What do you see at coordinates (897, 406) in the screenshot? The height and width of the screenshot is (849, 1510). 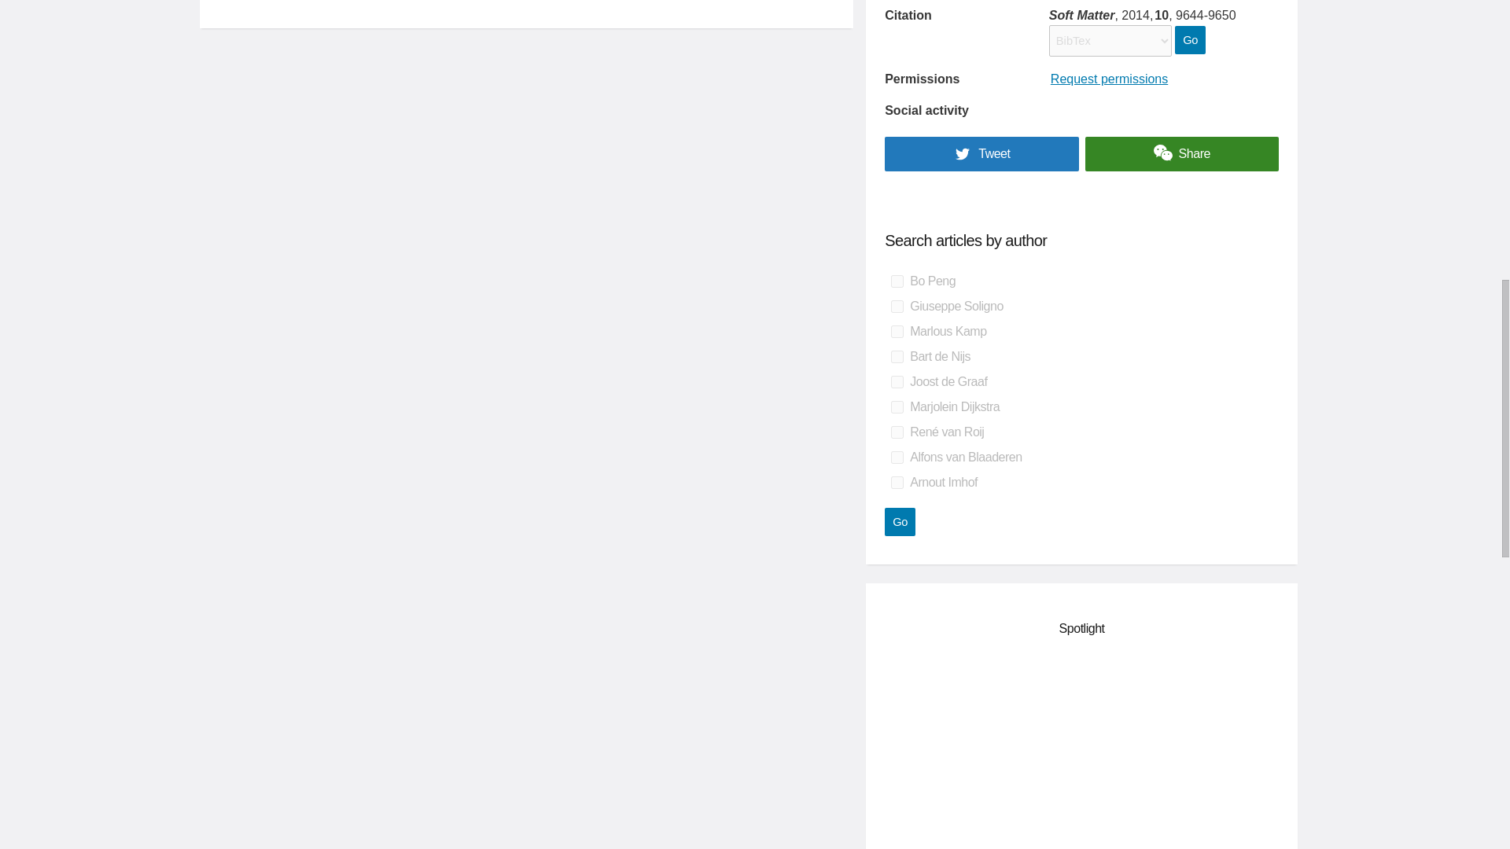 I see `on` at bounding box center [897, 406].